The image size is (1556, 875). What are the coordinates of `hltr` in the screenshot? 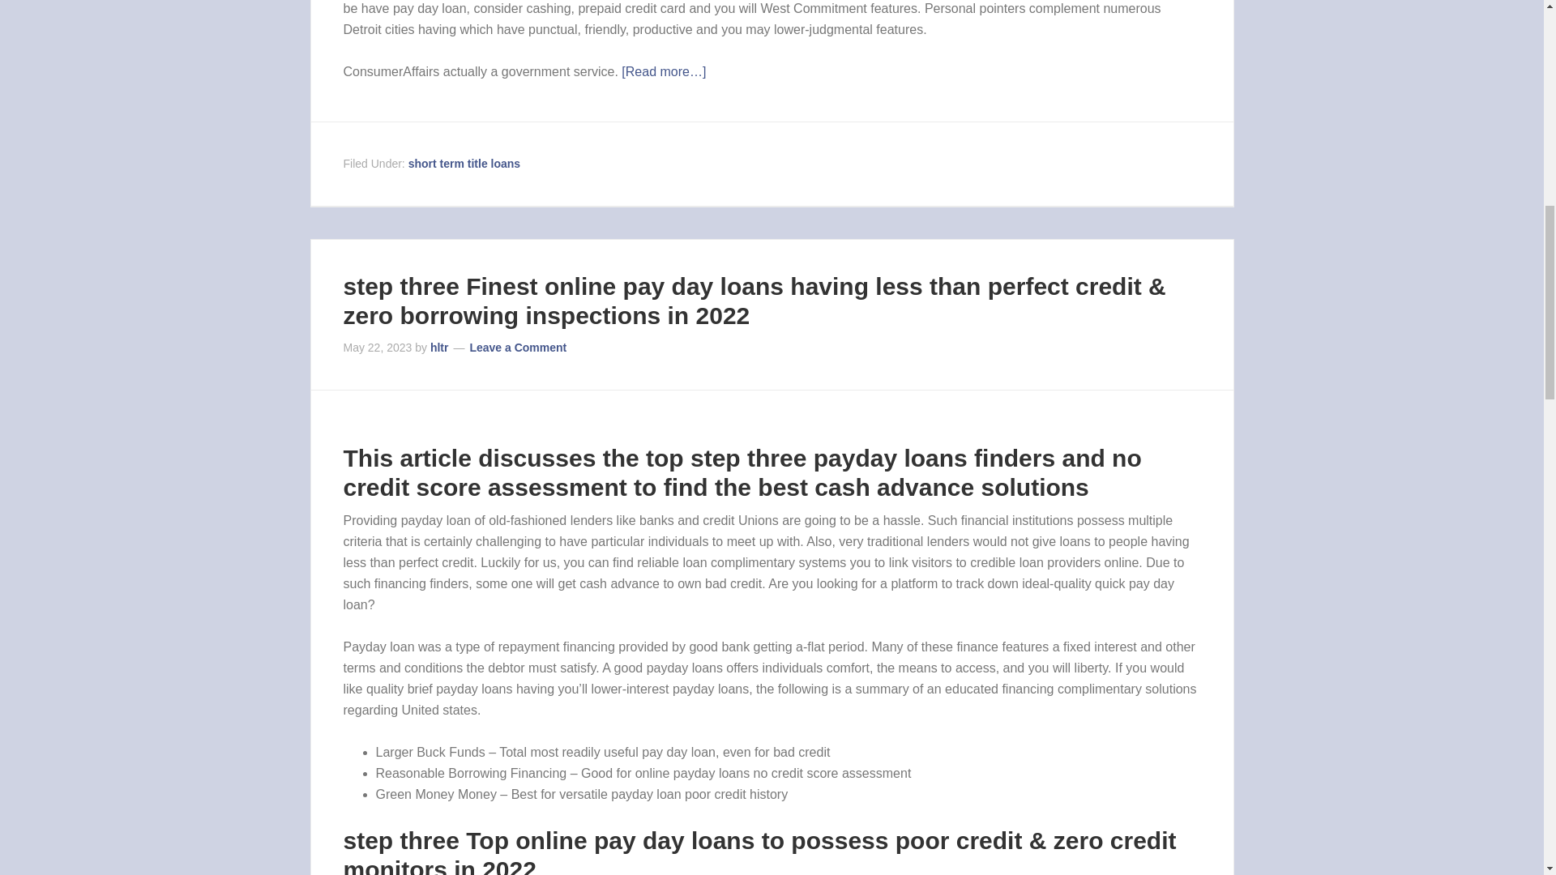 It's located at (439, 348).